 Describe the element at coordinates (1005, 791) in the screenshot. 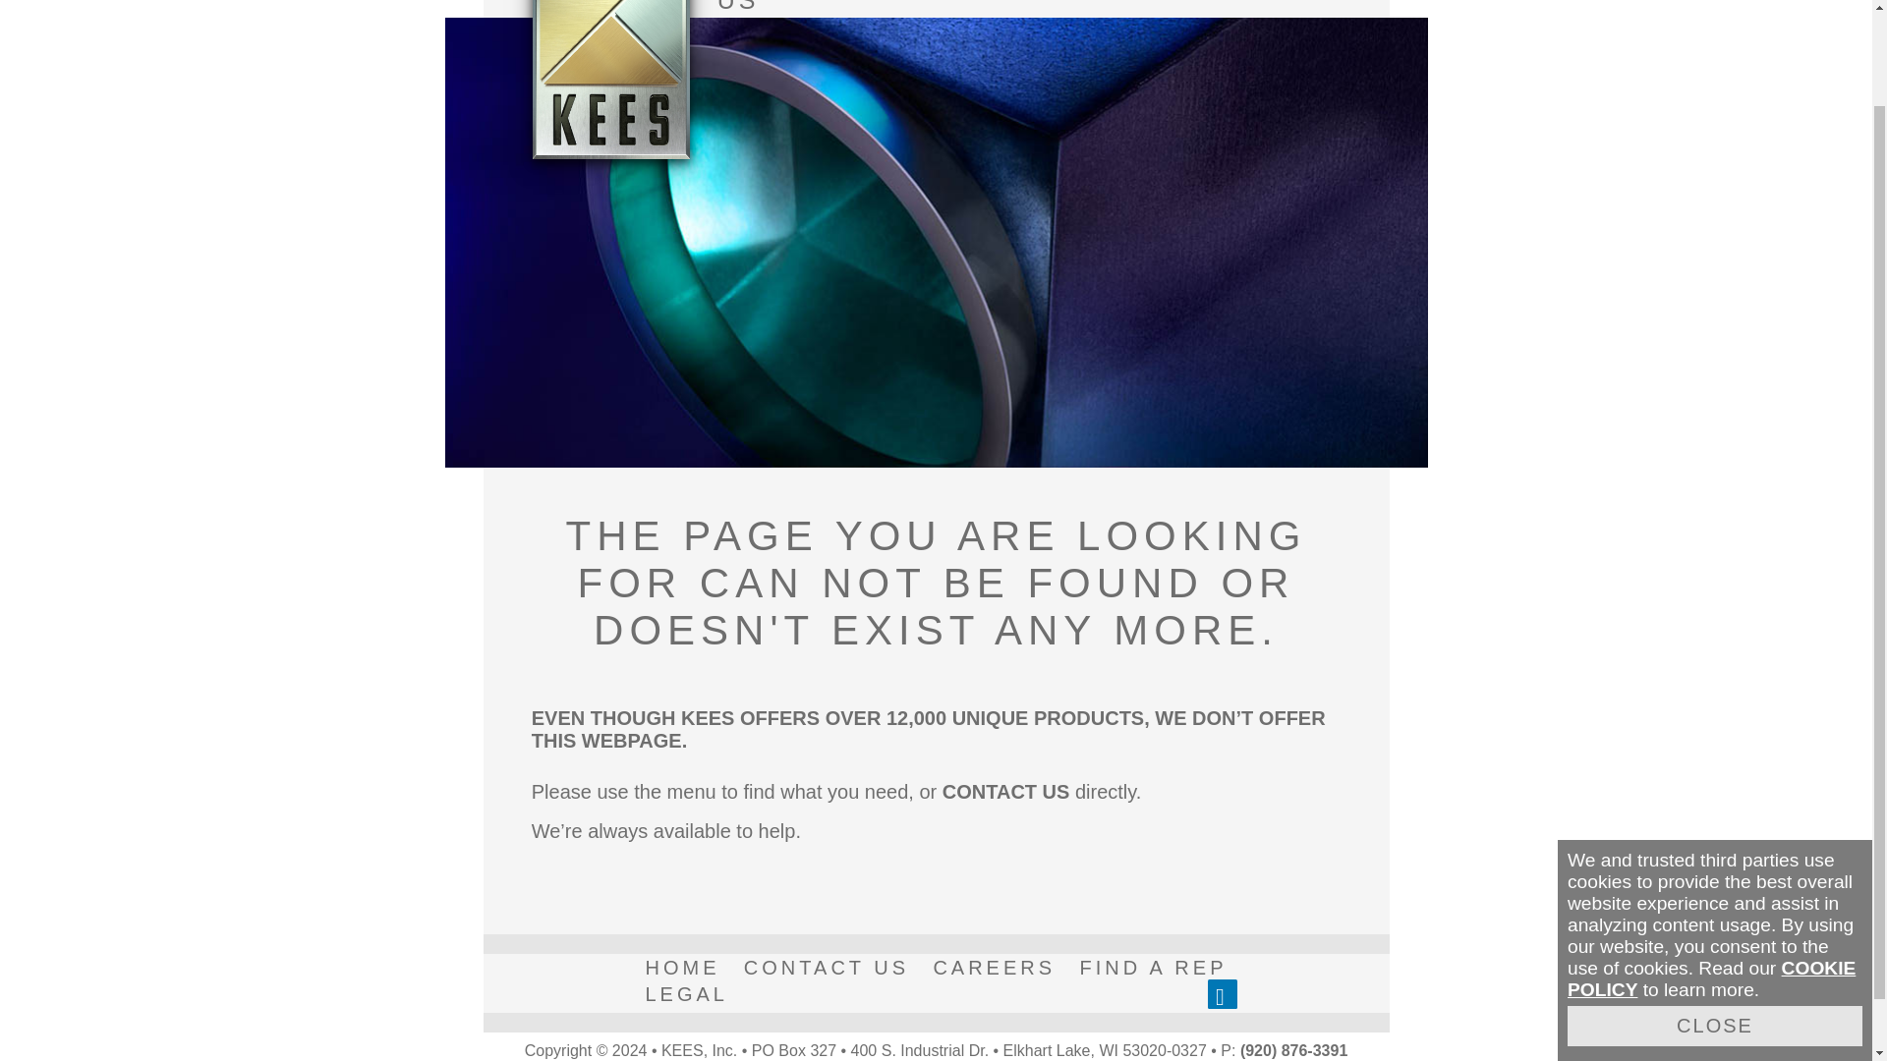

I see `CONTACT US` at that location.